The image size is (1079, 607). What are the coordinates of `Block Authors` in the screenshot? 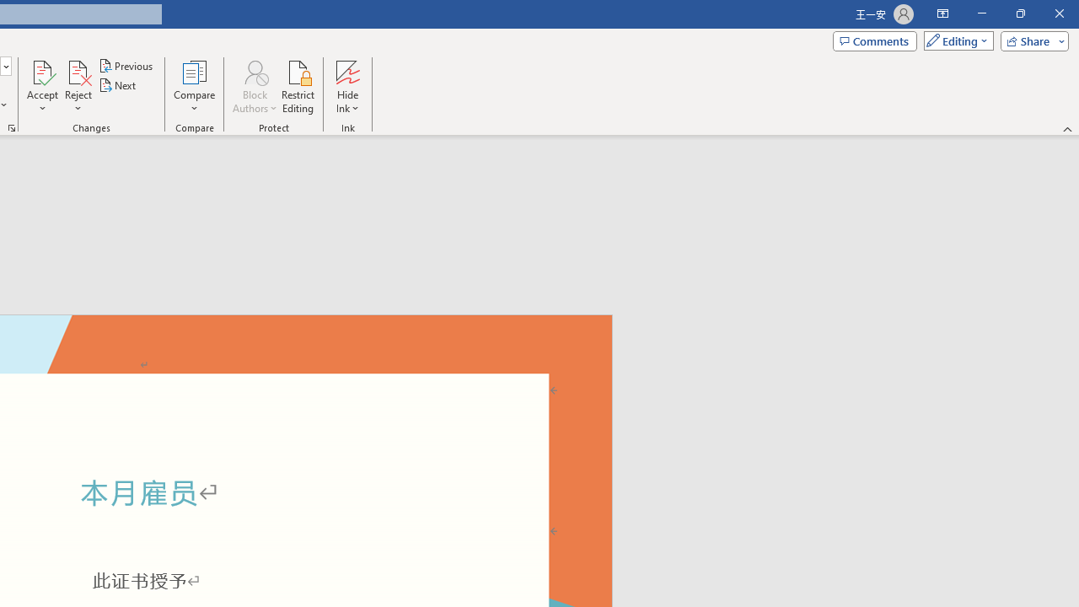 It's located at (255, 86).